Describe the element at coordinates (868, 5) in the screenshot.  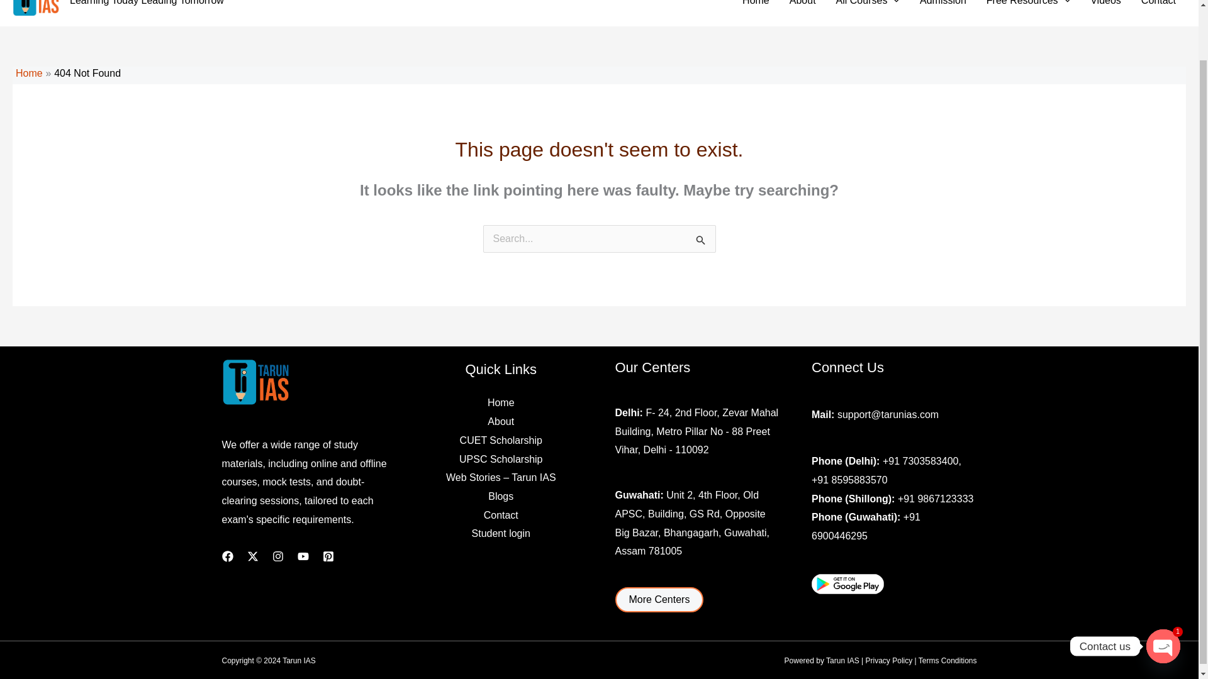
I see `All Courses` at that location.